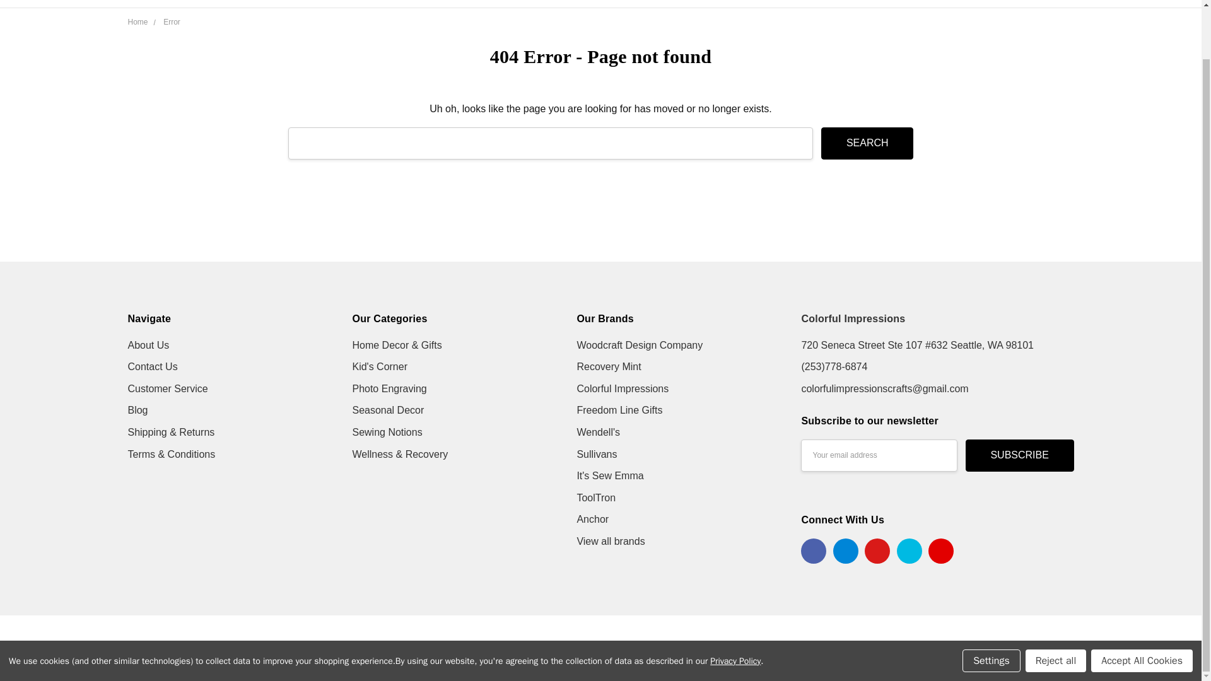  I want to click on Search, so click(867, 143).